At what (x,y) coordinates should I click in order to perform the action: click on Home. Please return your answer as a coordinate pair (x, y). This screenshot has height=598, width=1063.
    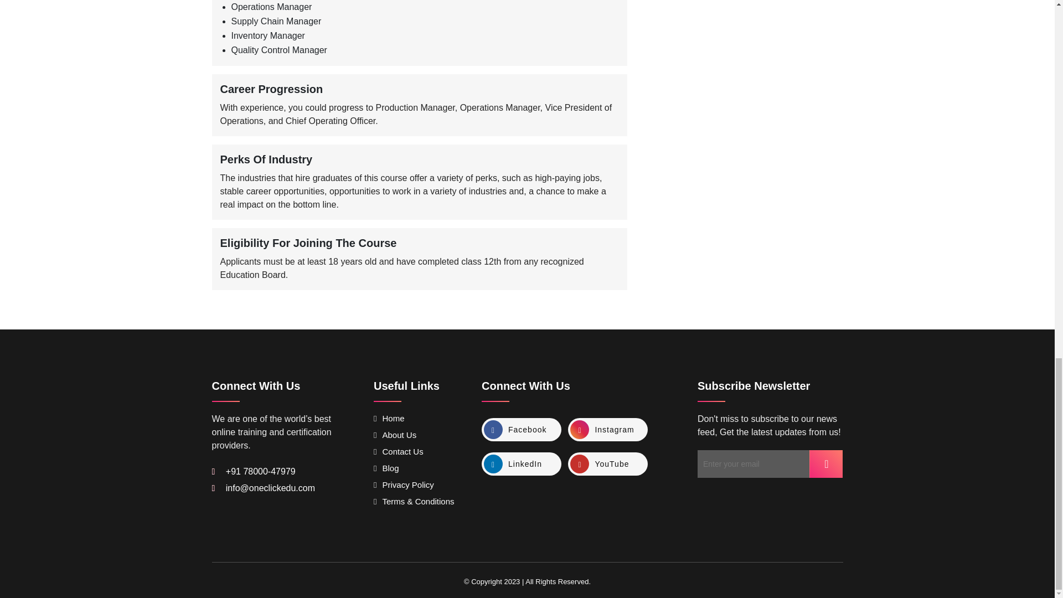
    Looking at the image, I should click on (389, 418).